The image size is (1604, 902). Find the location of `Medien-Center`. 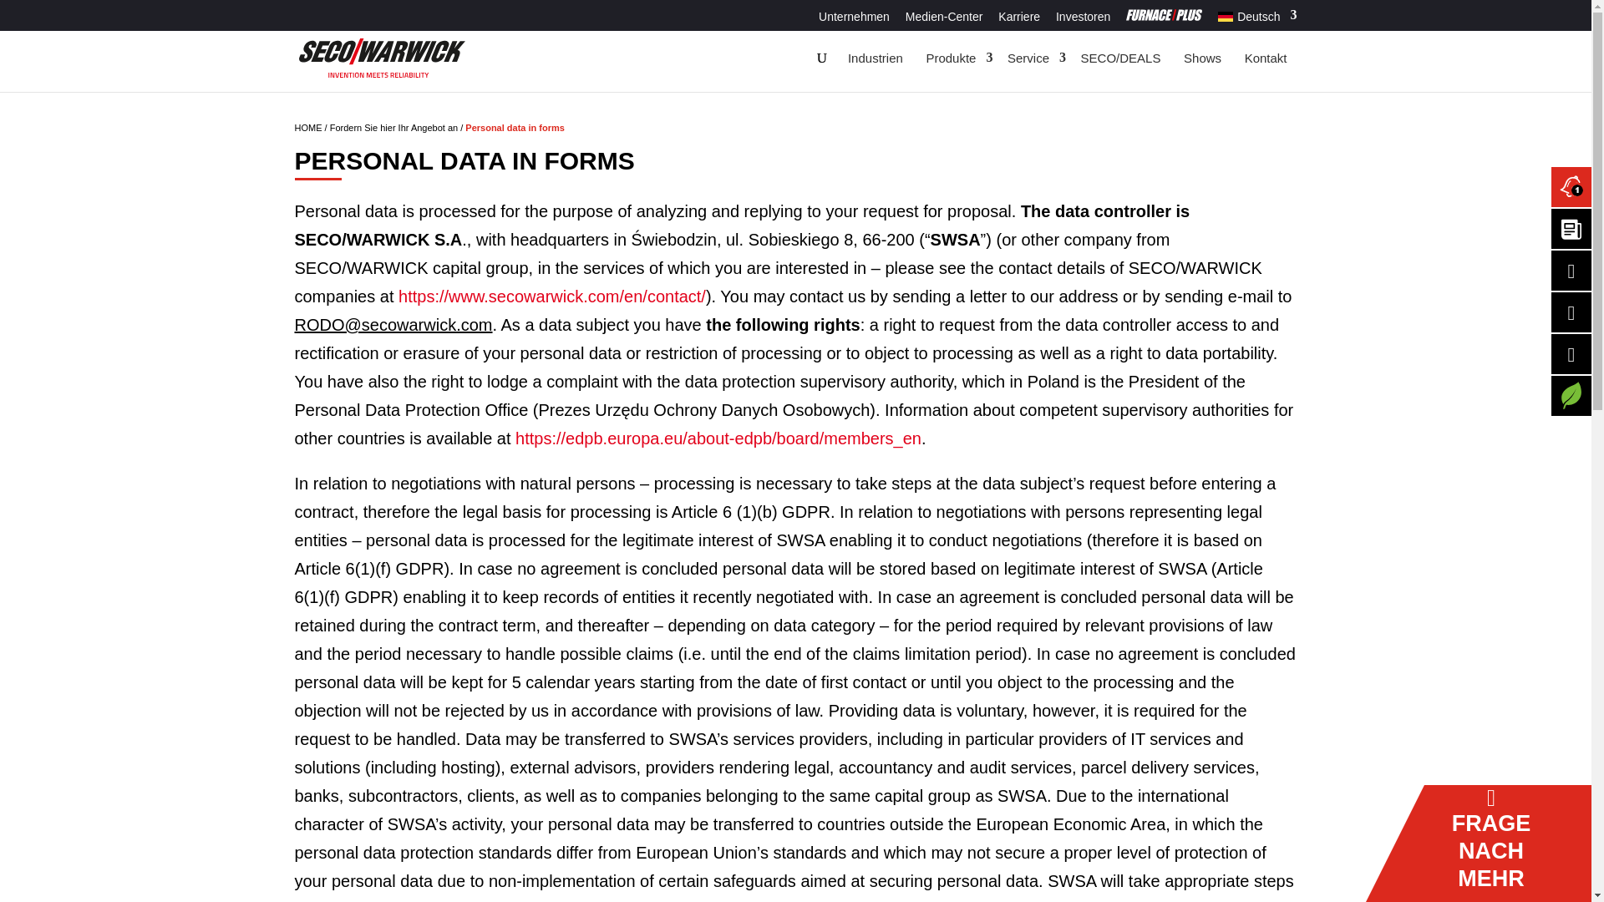

Medien-Center is located at coordinates (944, 20).